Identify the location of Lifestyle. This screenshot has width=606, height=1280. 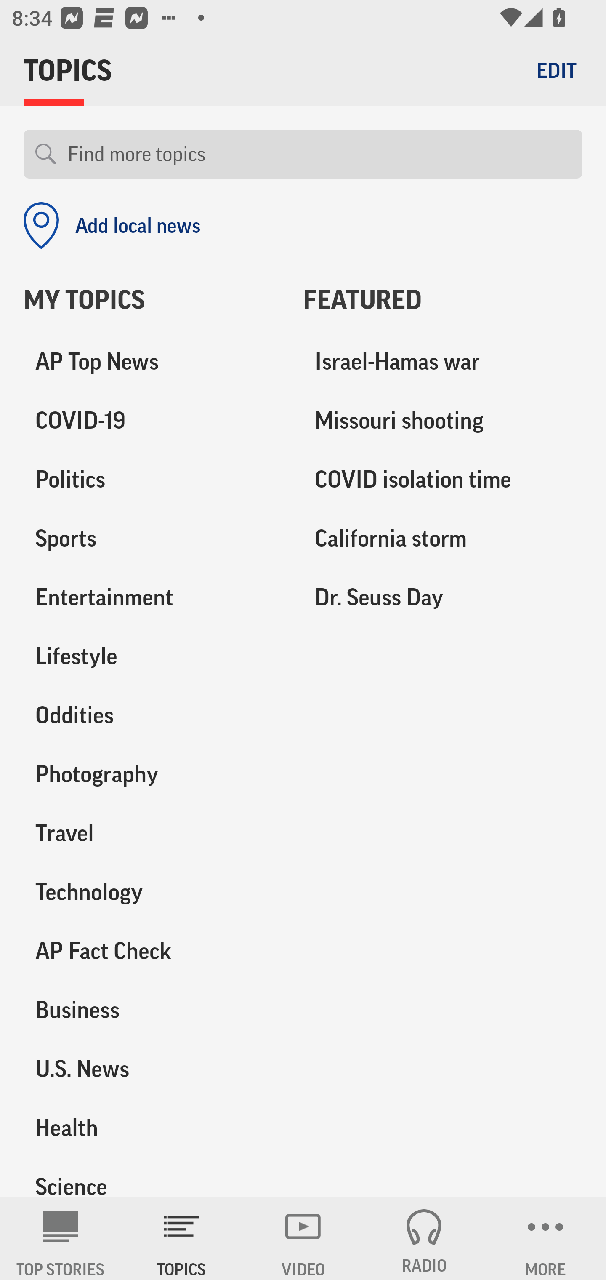
(151, 656).